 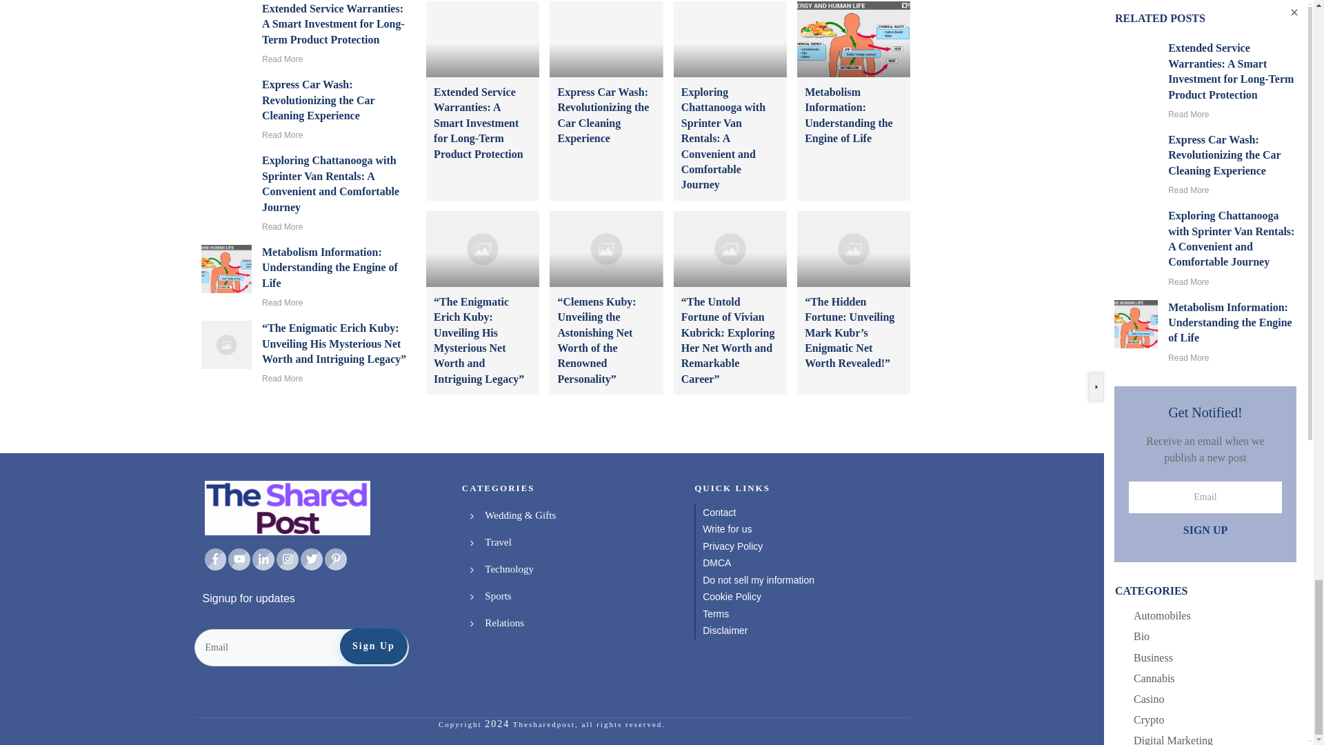 I want to click on Metabolism Information: Understanding the Engine of Life, so click(x=848, y=115).